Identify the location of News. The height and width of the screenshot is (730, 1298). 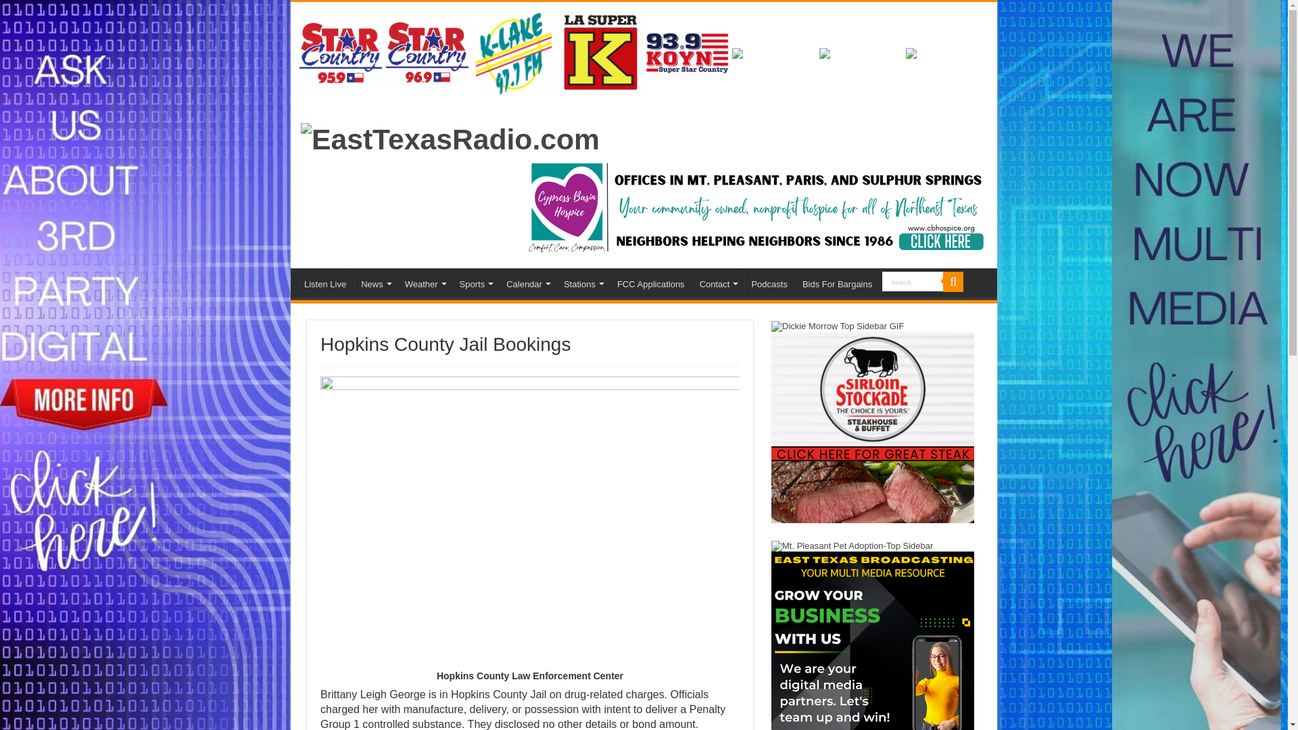
(375, 283).